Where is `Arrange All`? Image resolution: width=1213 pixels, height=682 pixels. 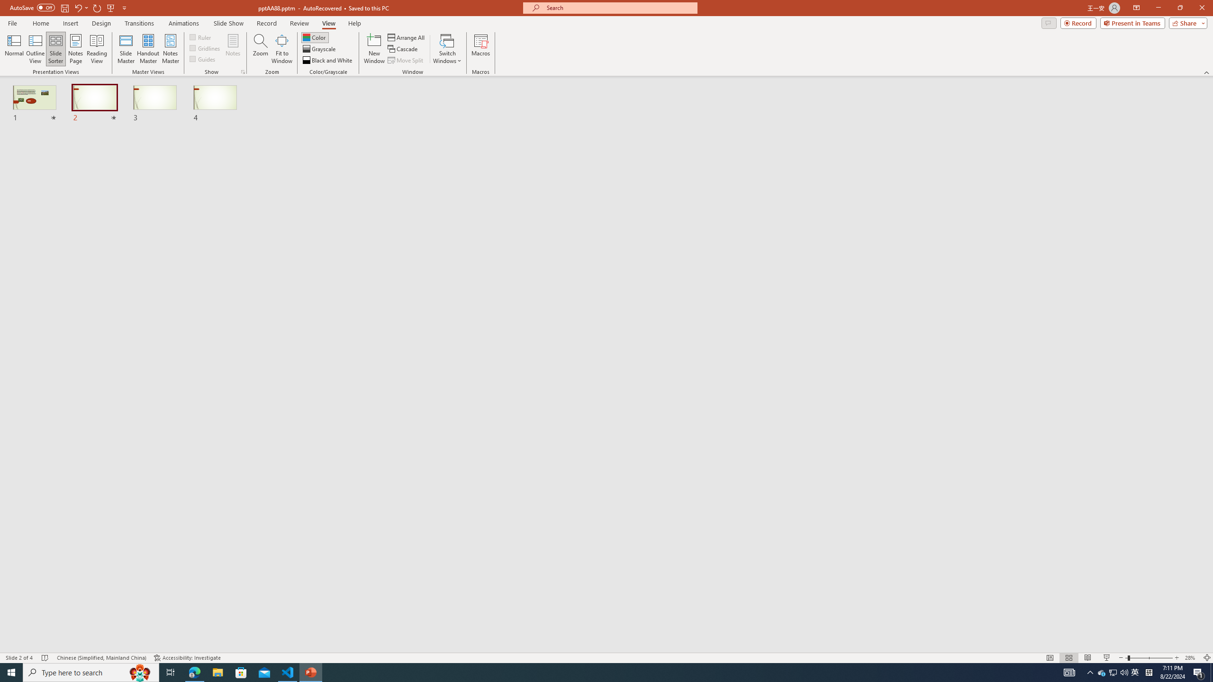 Arrange All is located at coordinates (407, 37).